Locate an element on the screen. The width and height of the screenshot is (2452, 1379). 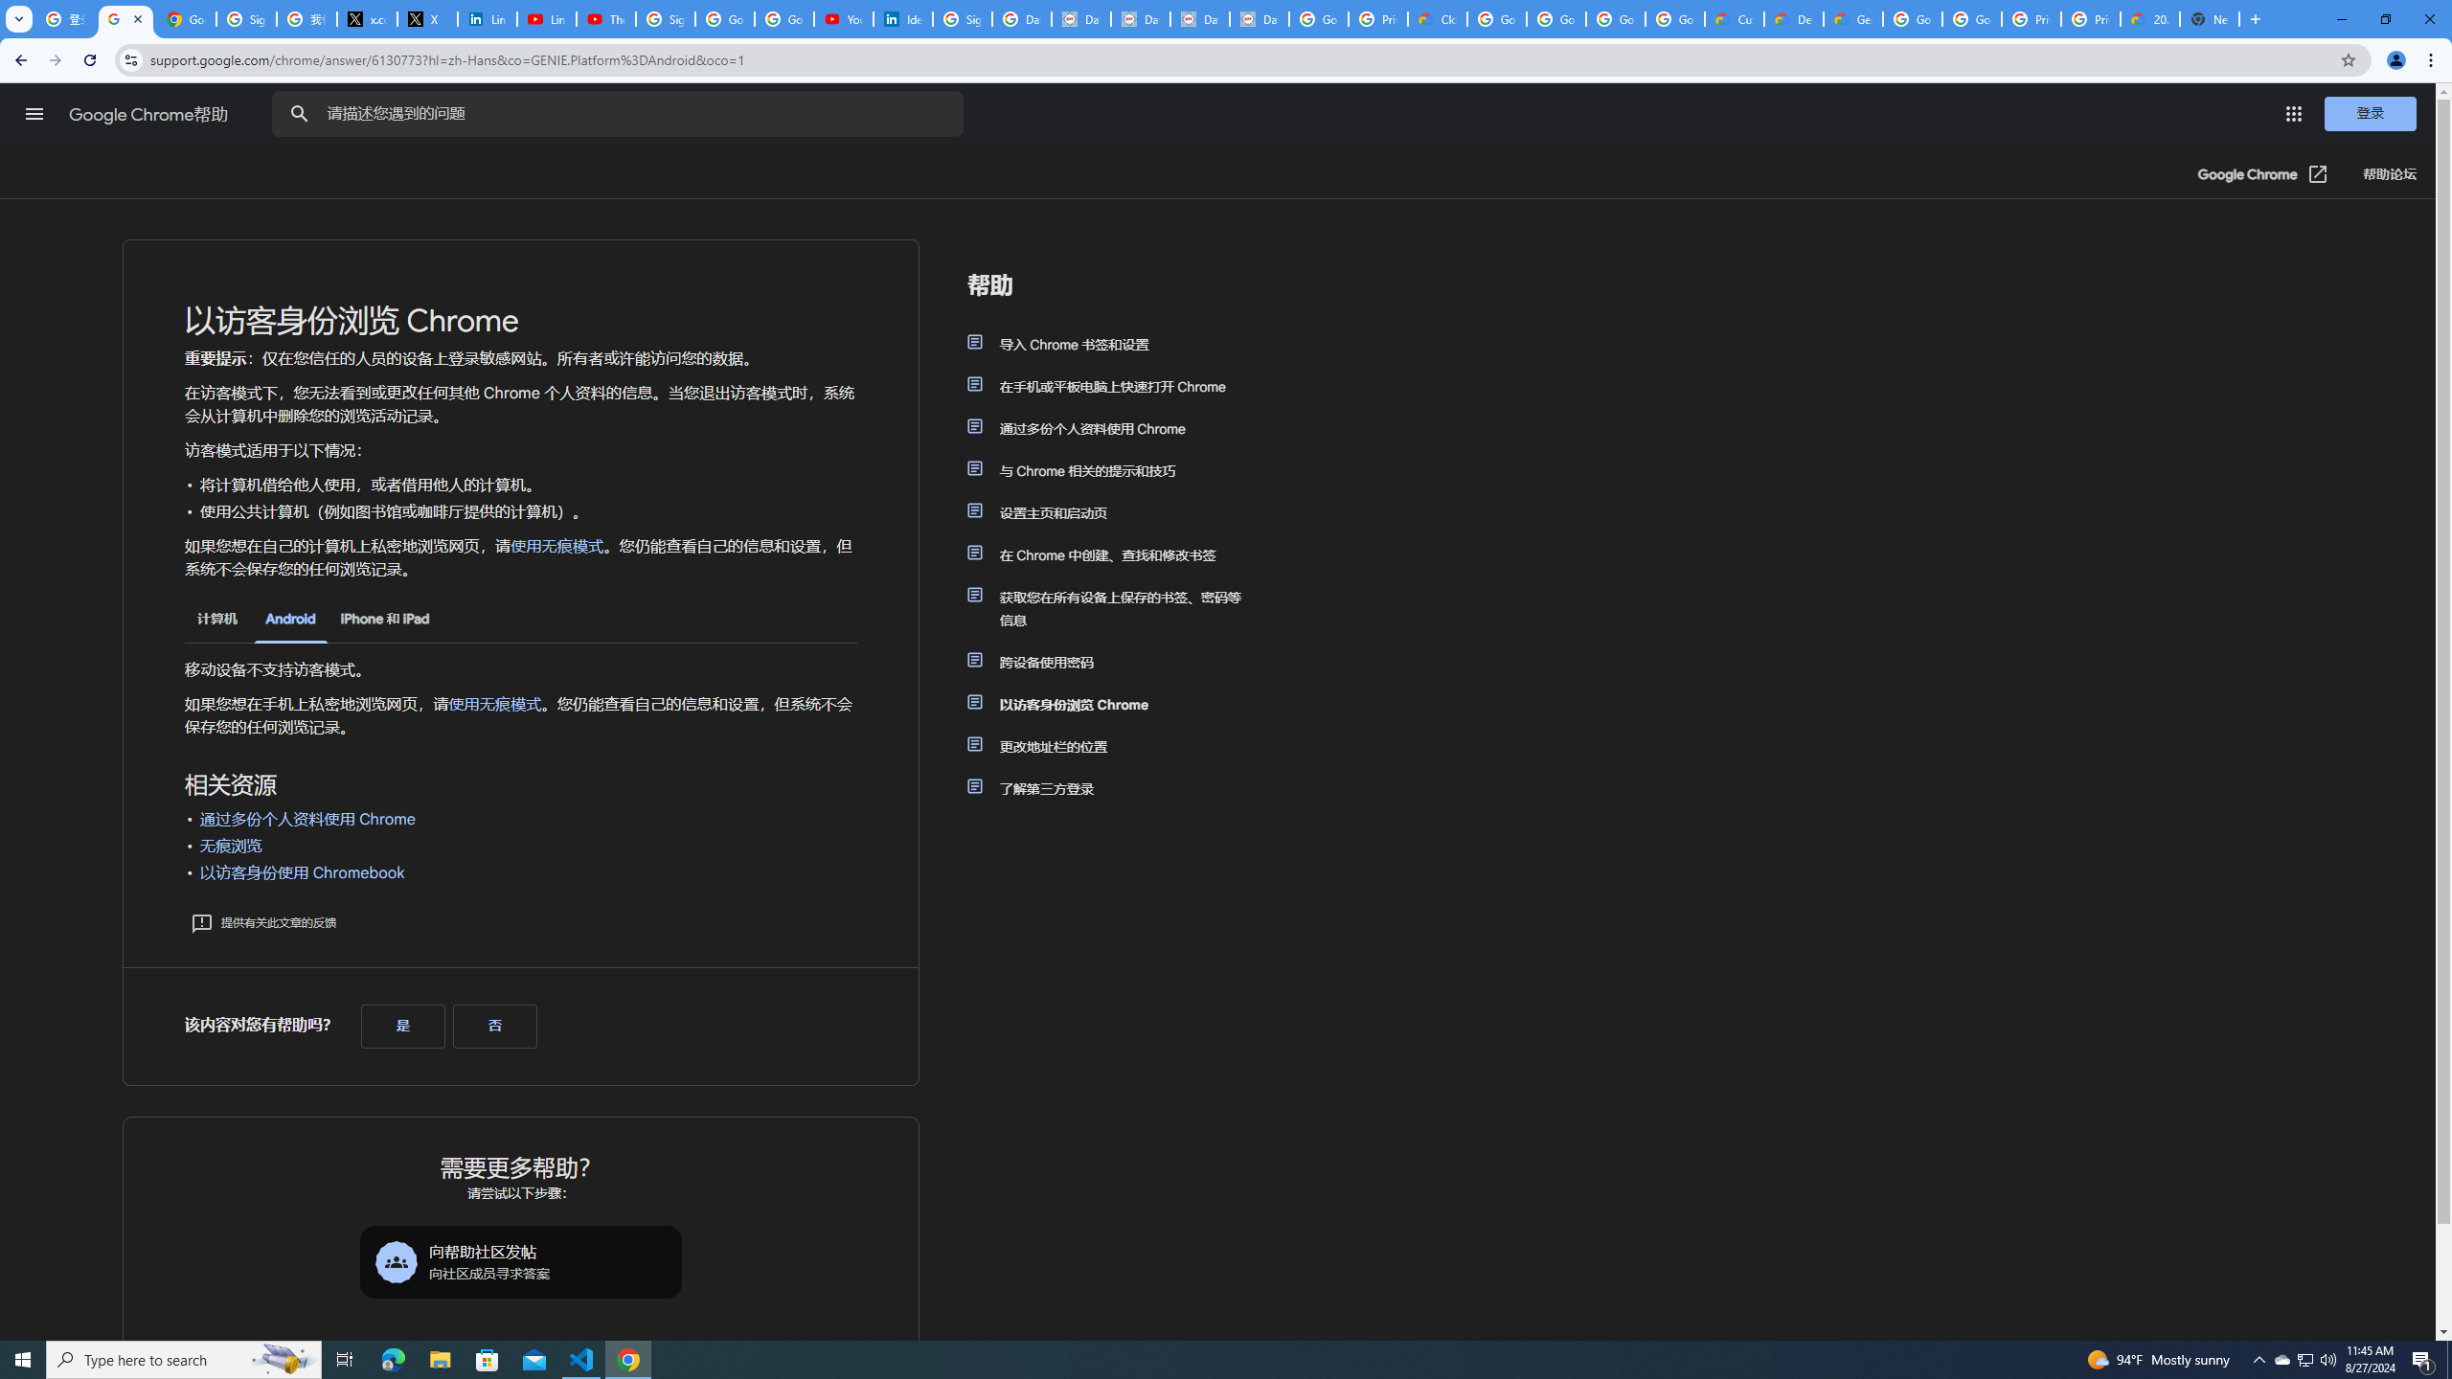
Sign in - Google Accounts is located at coordinates (665, 19).